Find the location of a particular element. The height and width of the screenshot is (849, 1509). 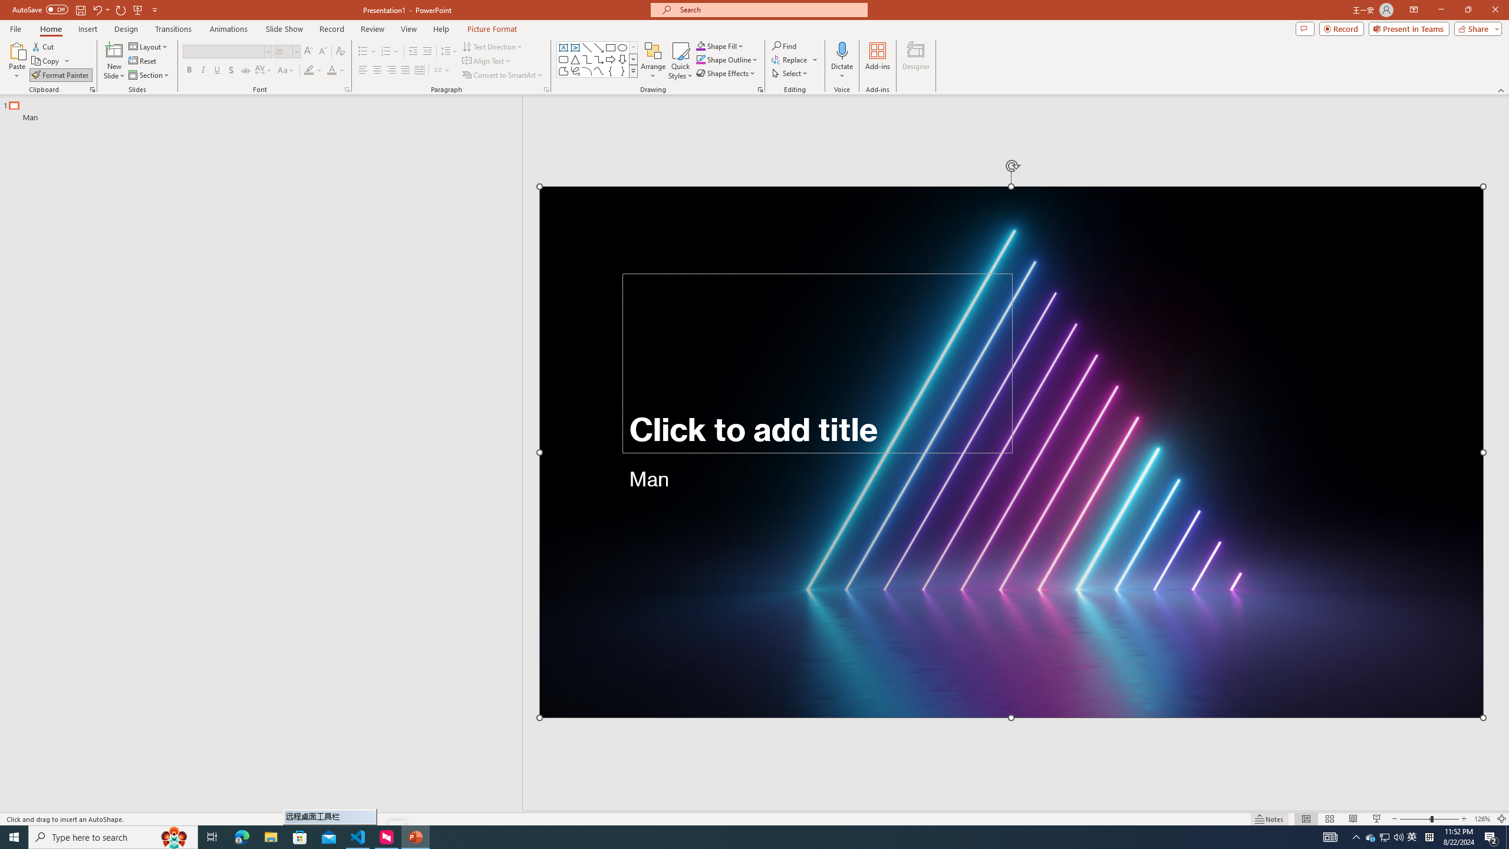

Layout is located at coordinates (149, 46).